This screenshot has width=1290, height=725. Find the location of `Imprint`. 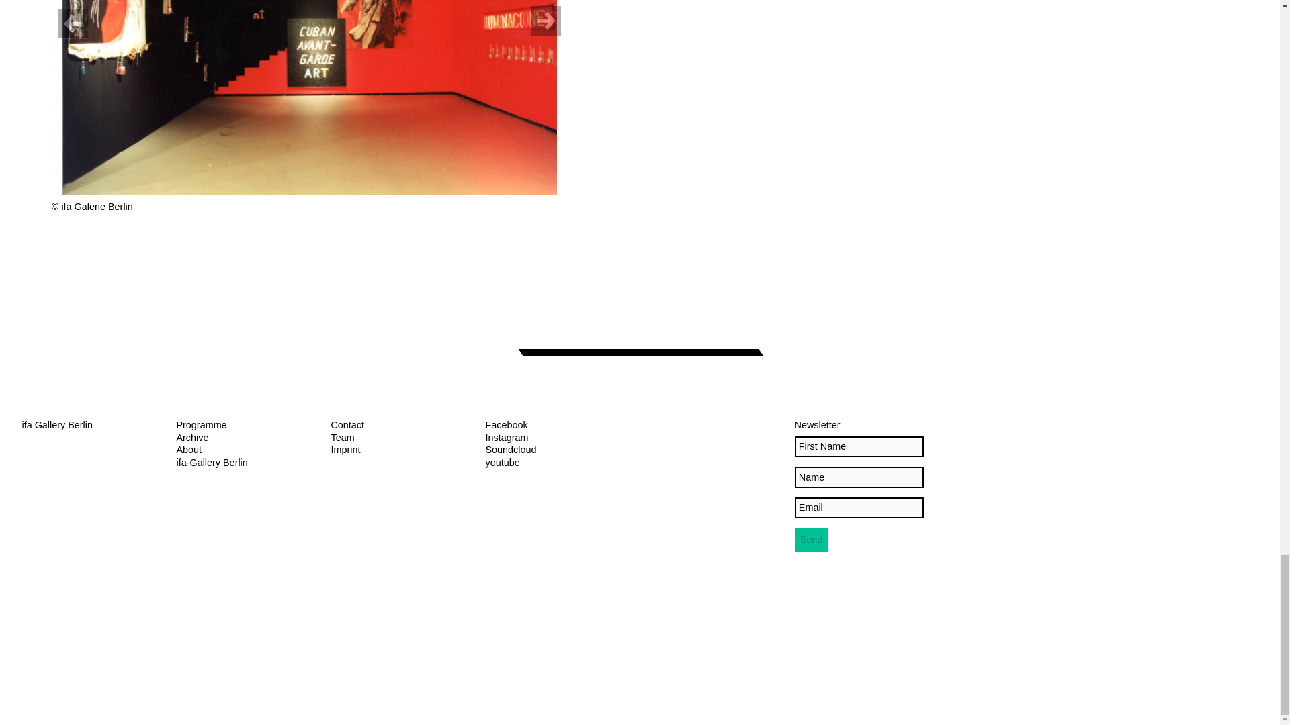

Imprint is located at coordinates (345, 450).